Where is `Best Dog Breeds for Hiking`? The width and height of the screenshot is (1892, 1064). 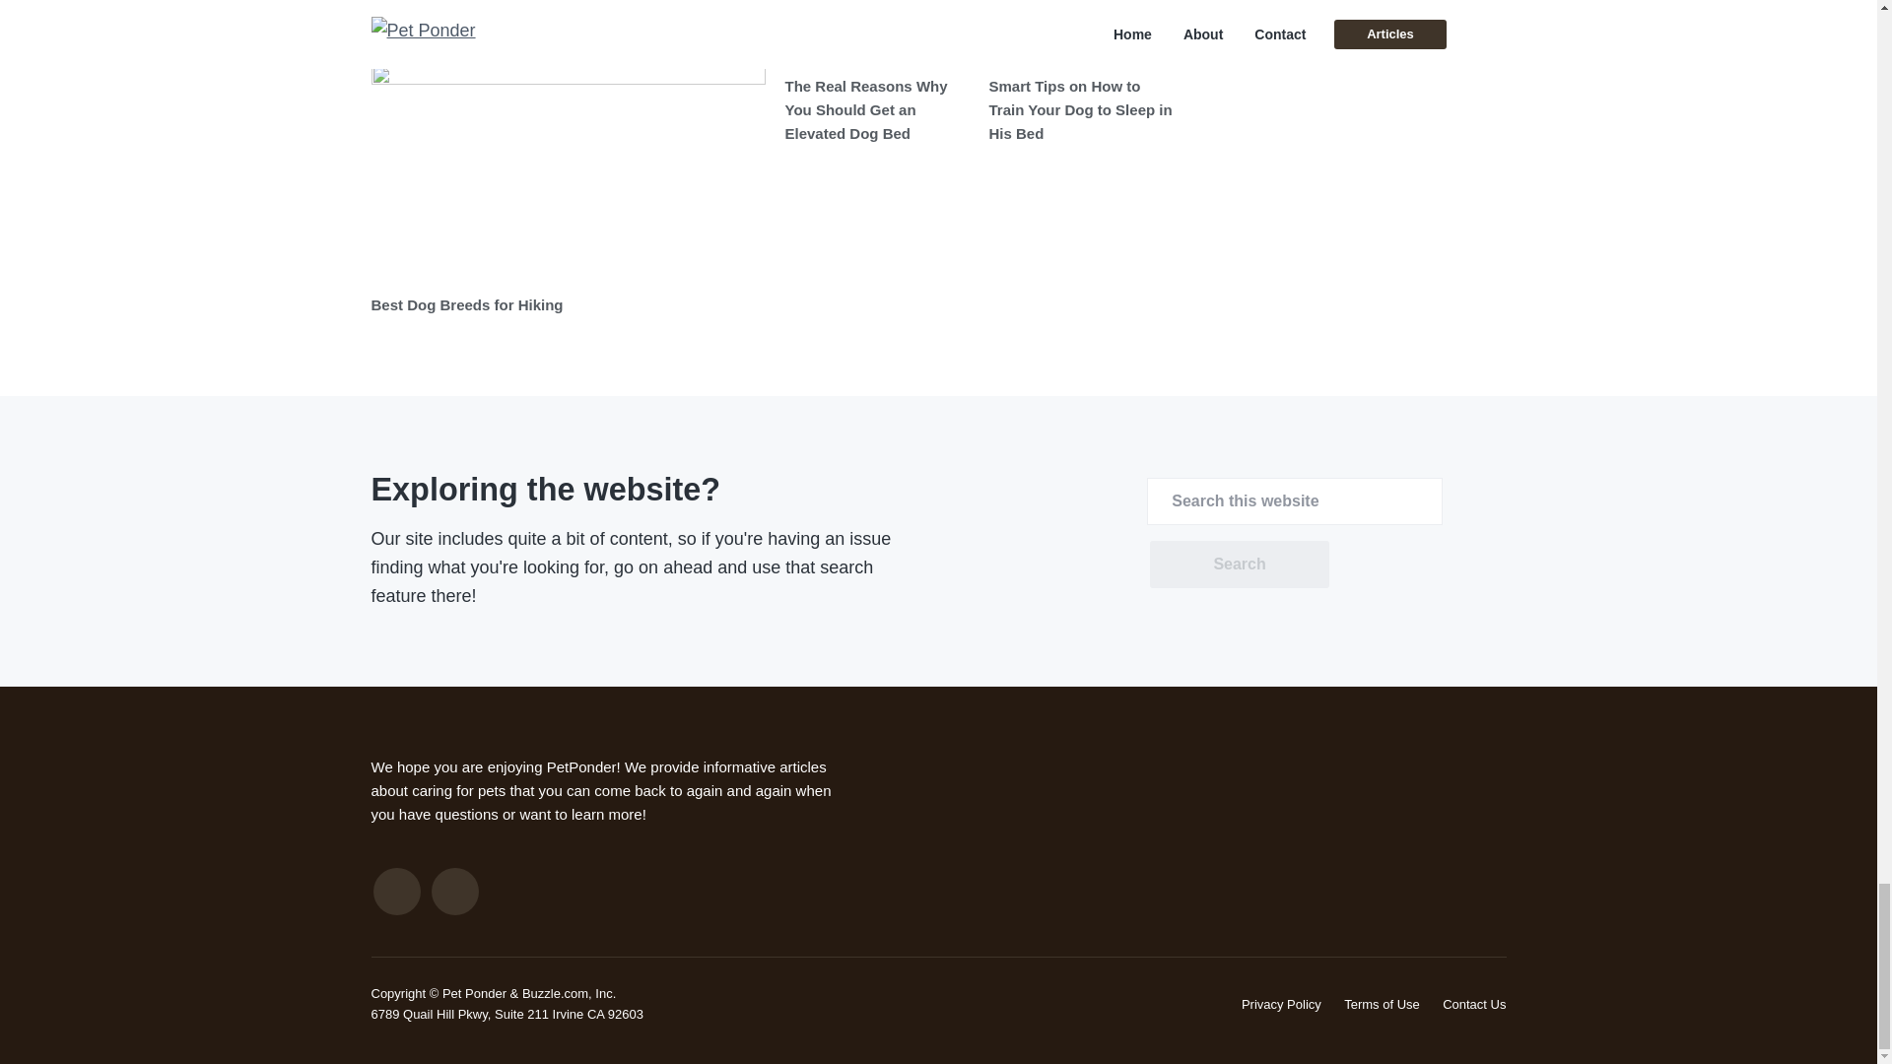 Best Dog Breeds for Hiking is located at coordinates (466, 304).